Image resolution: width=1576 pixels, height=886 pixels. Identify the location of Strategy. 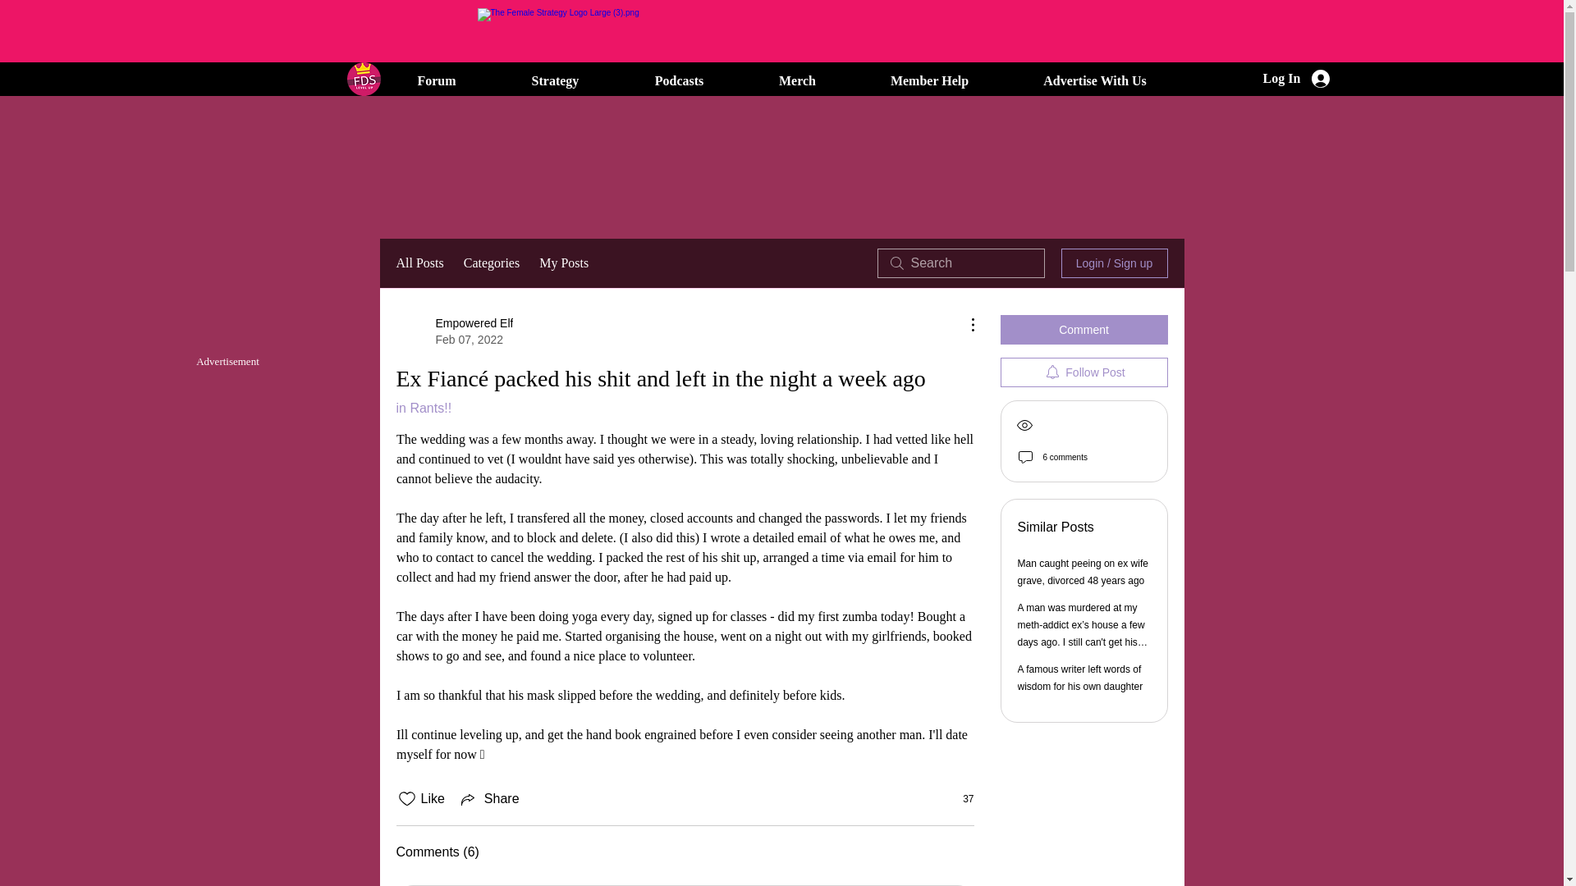
(419, 263).